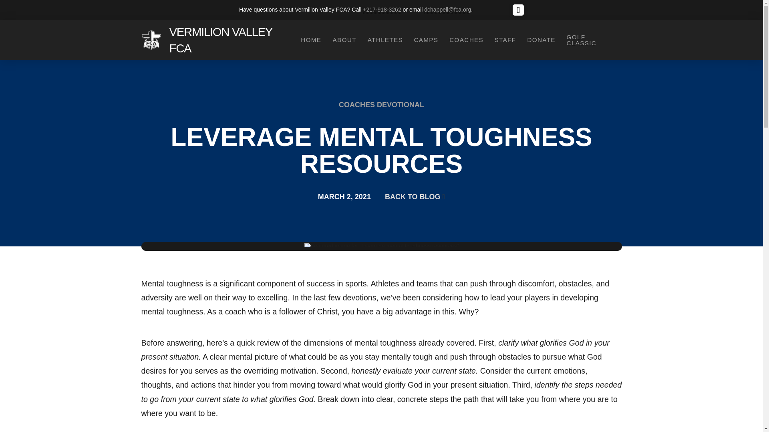 The height and width of the screenshot is (432, 769). Describe the element at coordinates (466, 40) in the screenshot. I see `COACHES` at that location.